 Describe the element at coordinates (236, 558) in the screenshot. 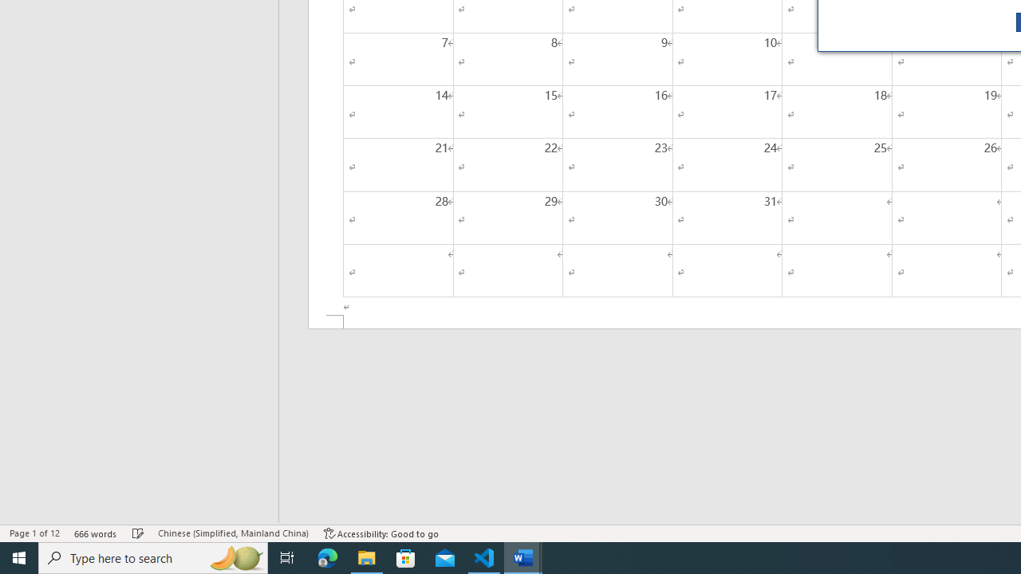

I see `Search highlights icon opens search home window` at that location.